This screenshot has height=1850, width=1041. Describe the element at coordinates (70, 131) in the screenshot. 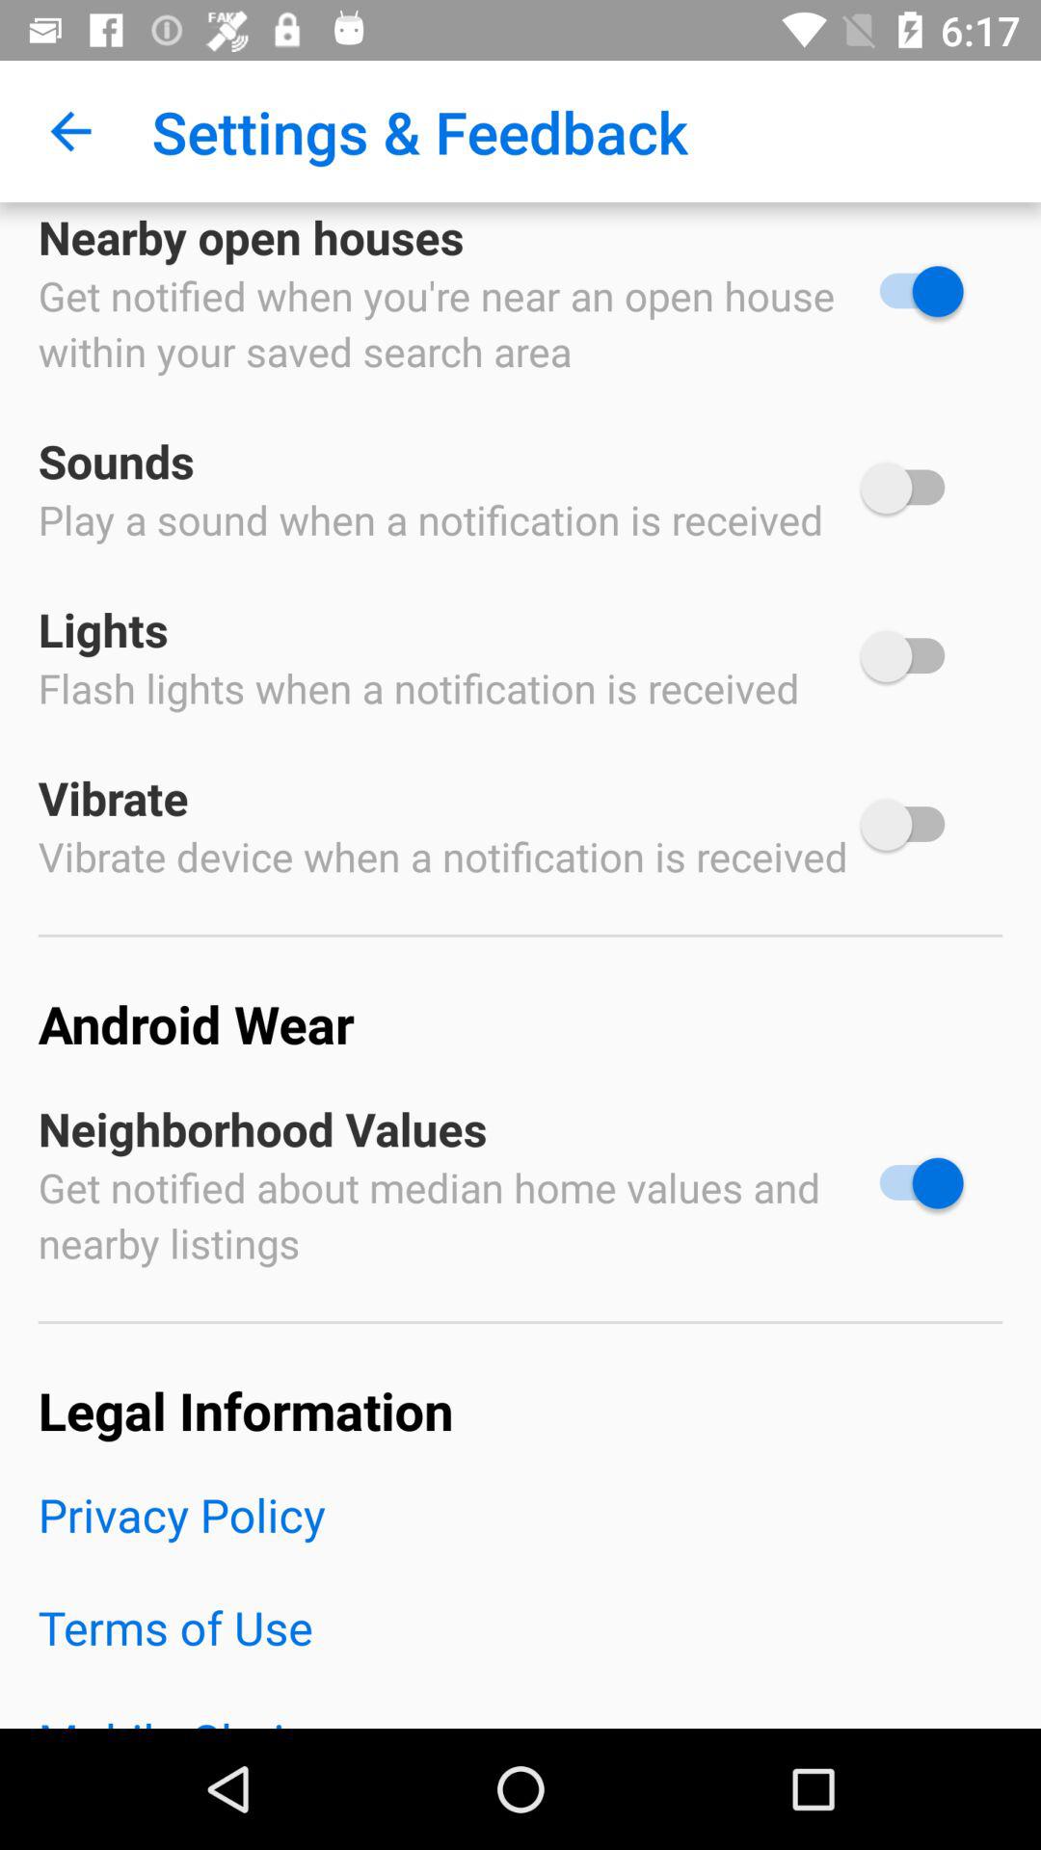

I see `select the item next to settings & feedback app` at that location.